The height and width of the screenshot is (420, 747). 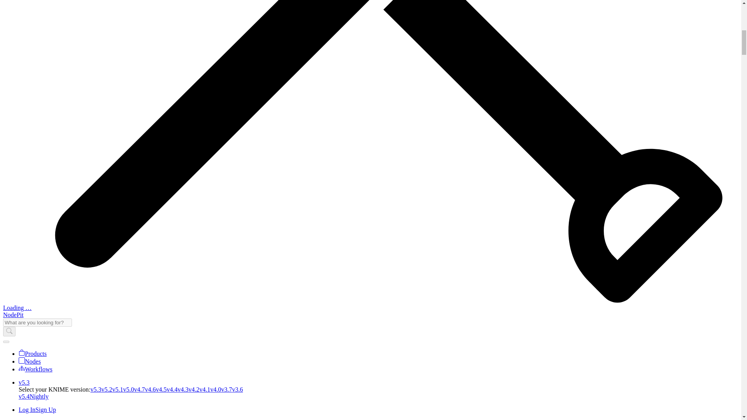 I want to click on v5.3, so click(x=96, y=389).